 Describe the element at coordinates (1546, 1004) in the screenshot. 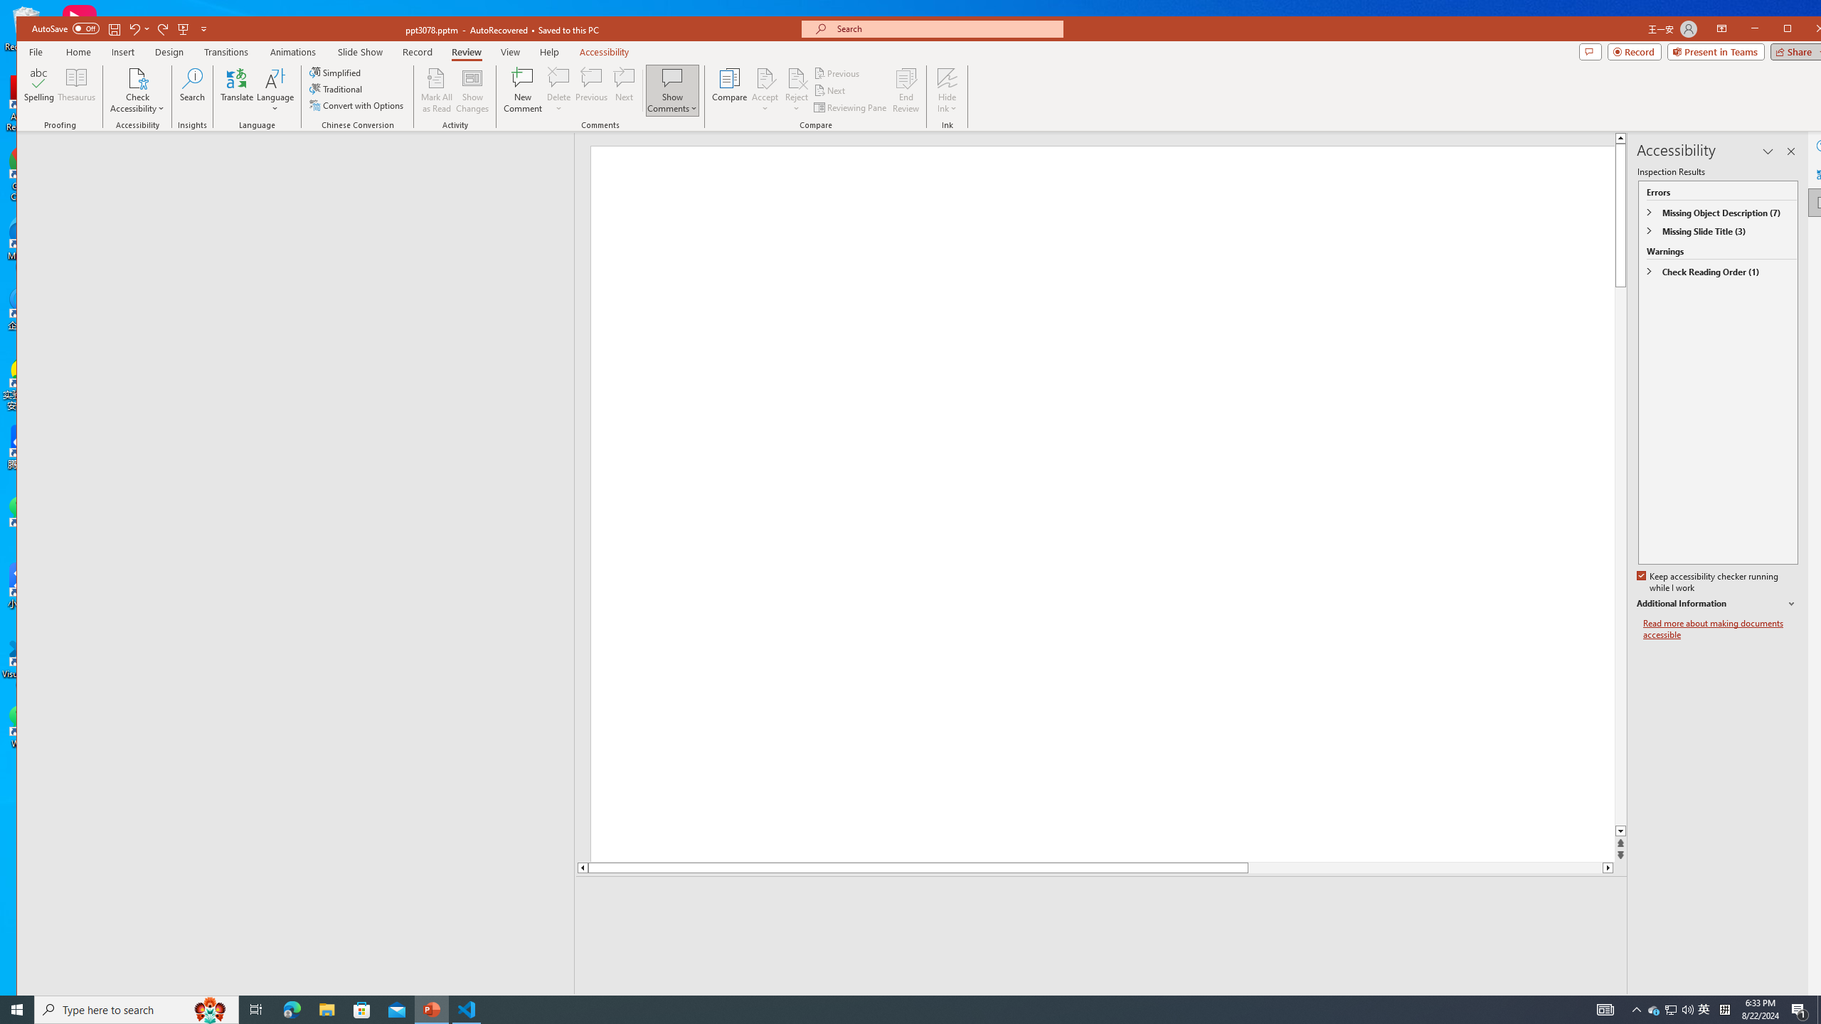

I see `Menu On` at that location.